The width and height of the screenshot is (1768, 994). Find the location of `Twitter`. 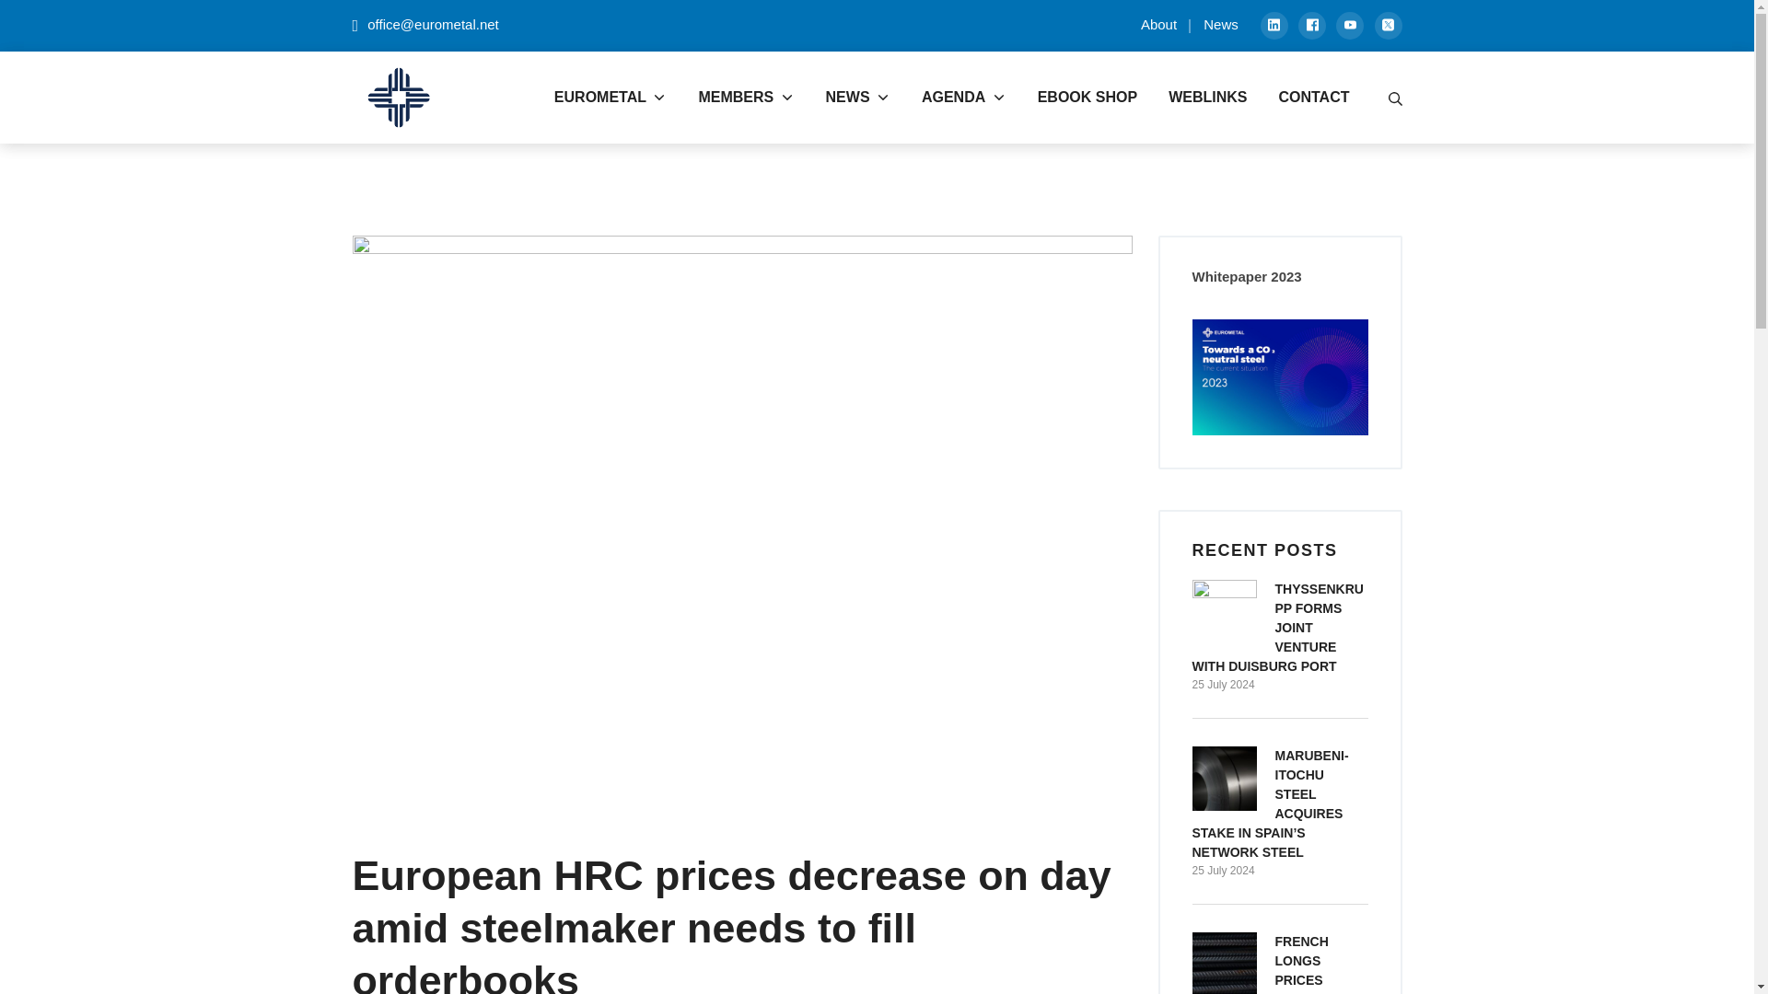

Twitter is located at coordinates (1350, 26).